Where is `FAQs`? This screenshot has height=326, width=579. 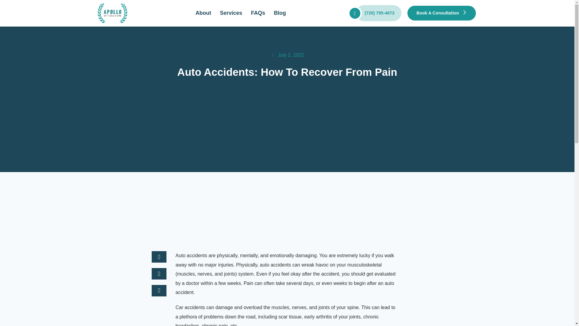 FAQs is located at coordinates (258, 13).